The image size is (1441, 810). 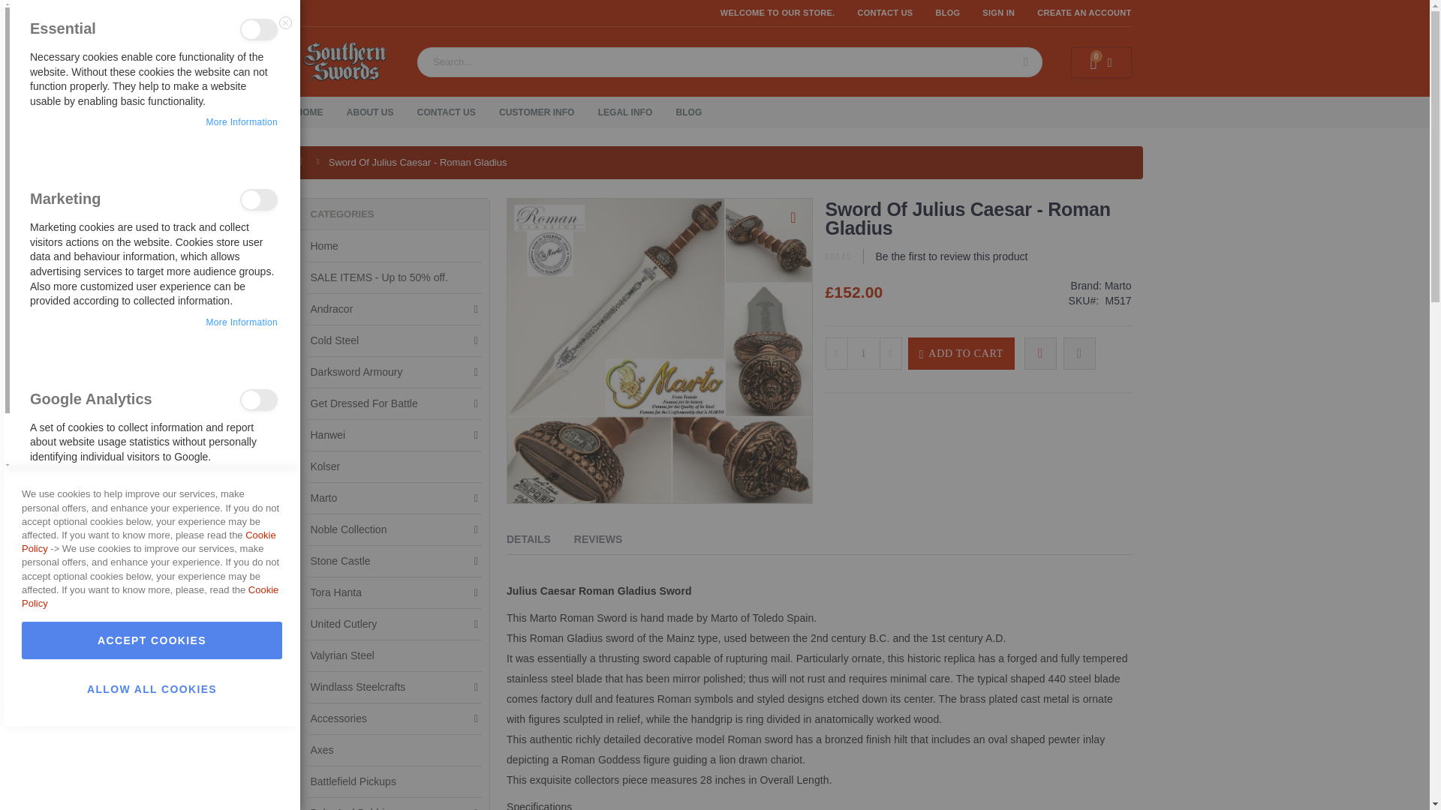 What do you see at coordinates (863, 353) in the screenshot?
I see `1` at bounding box center [863, 353].